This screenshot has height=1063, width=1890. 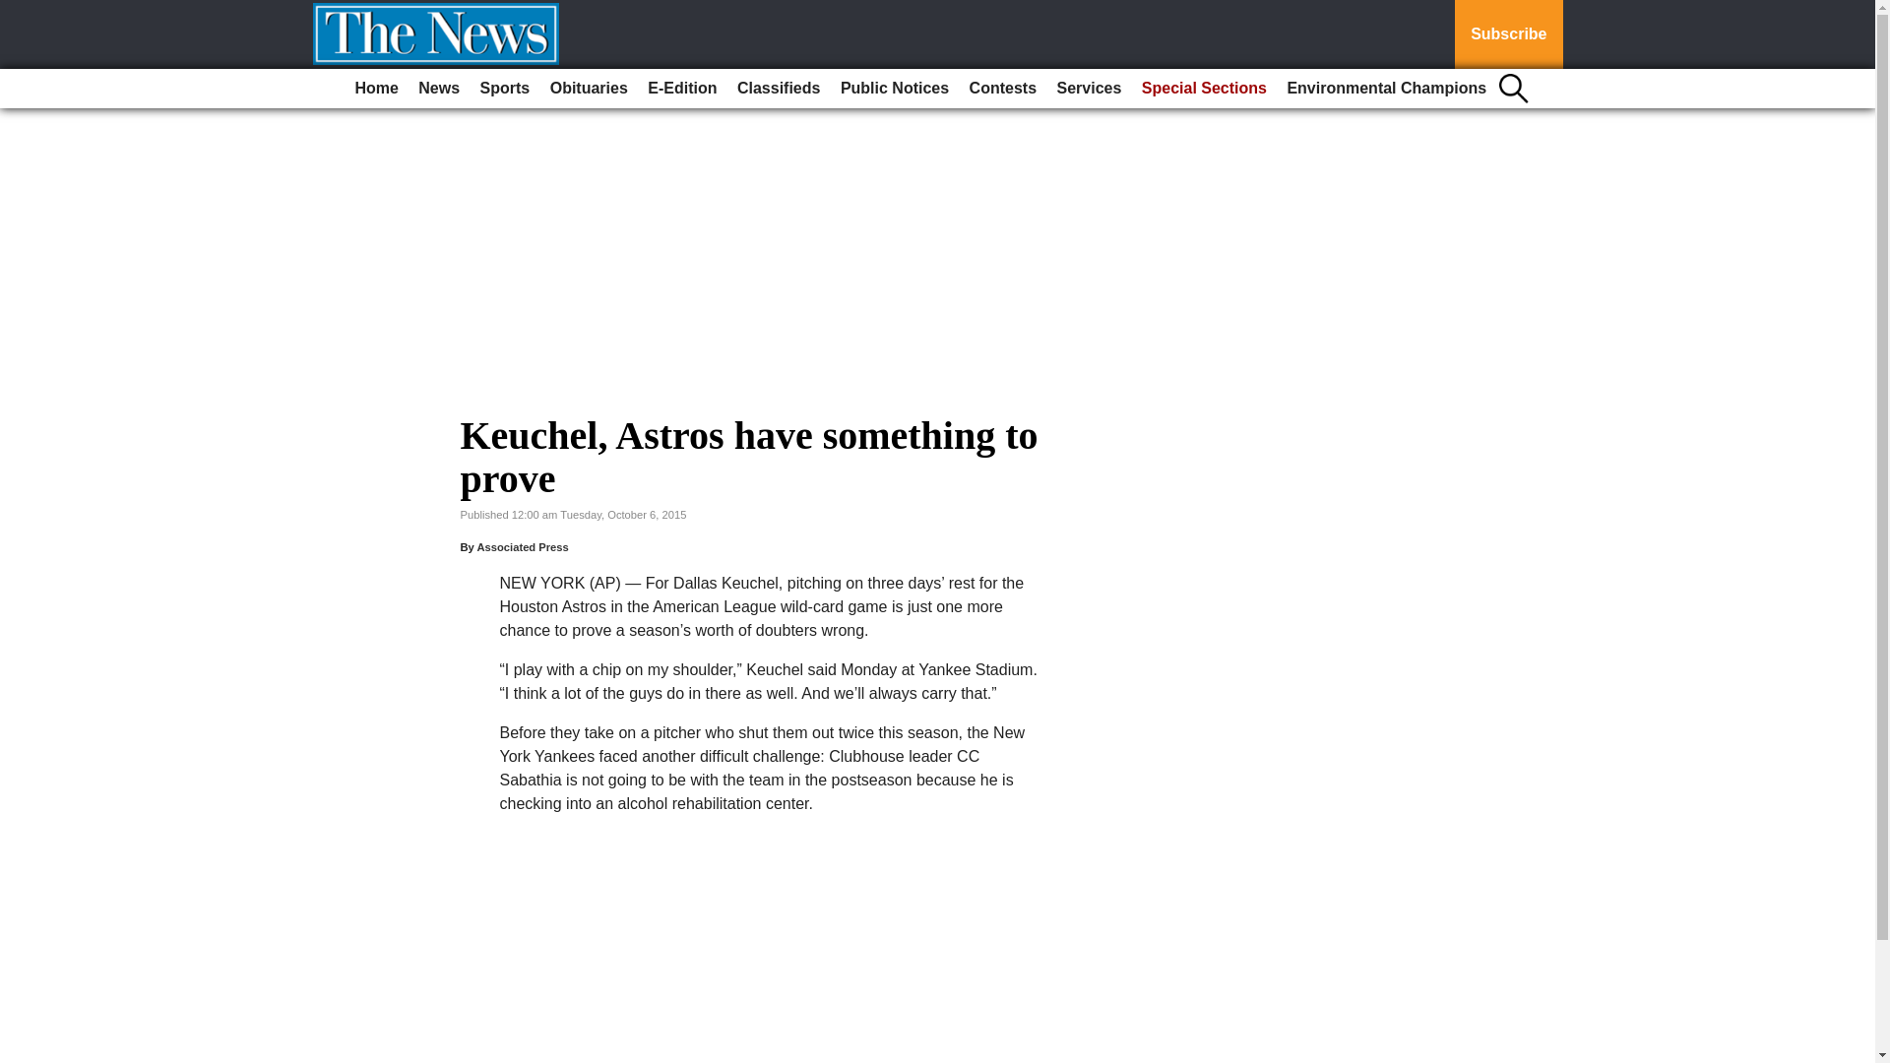 What do you see at coordinates (1204, 89) in the screenshot?
I see `Special Sections` at bounding box center [1204, 89].